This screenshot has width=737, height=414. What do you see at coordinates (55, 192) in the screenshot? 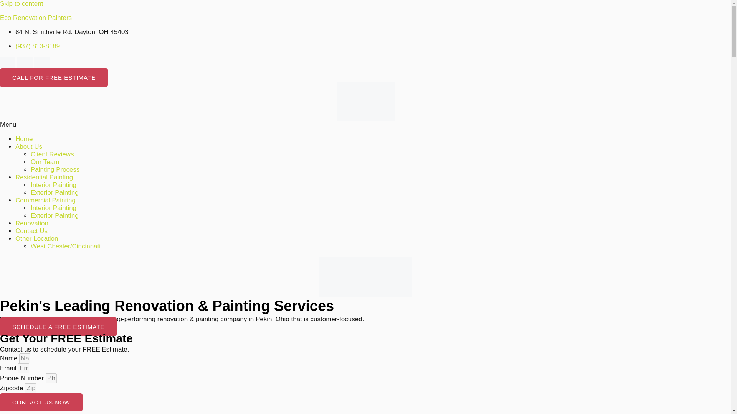
I see `Exterior Painting` at bounding box center [55, 192].